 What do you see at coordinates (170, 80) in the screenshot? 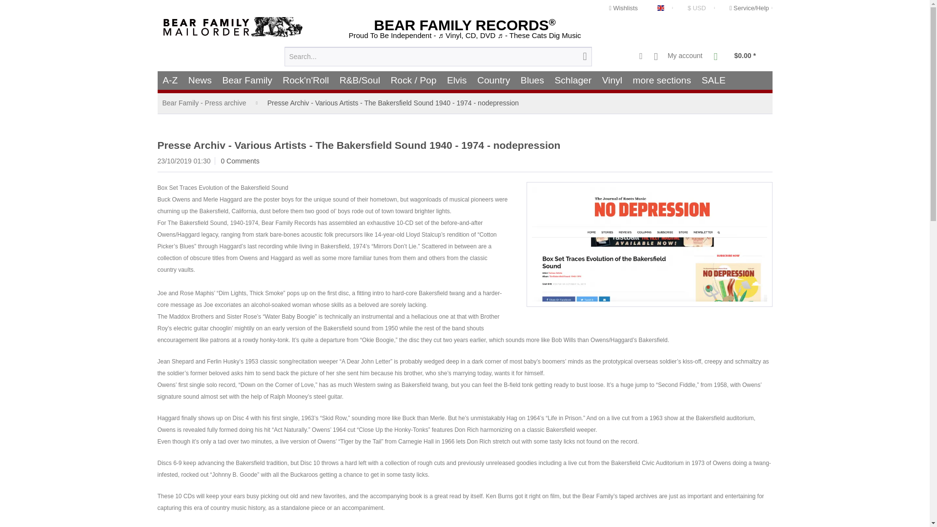
I see `A-Z` at bounding box center [170, 80].